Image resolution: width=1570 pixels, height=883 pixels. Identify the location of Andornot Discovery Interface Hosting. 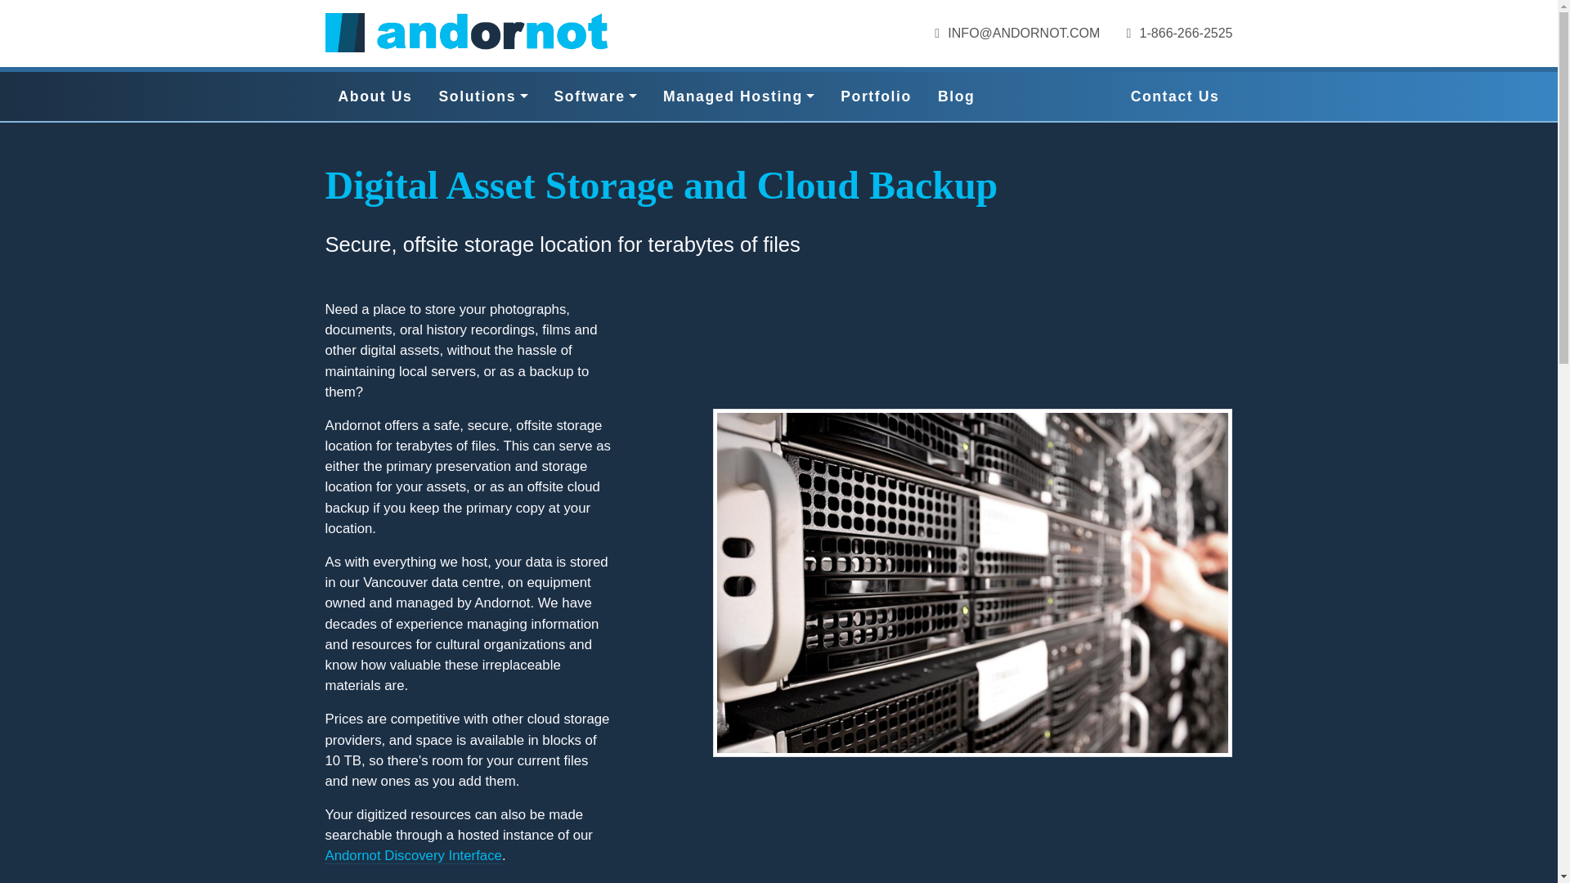
(414, 855).